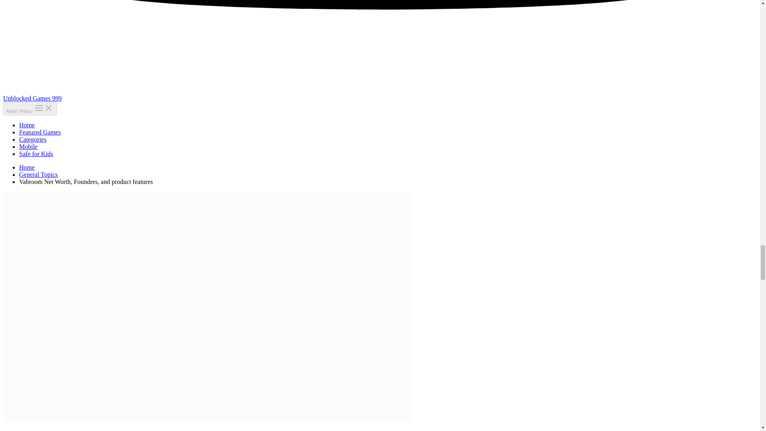 This screenshot has width=766, height=431. I want to click on Main Menu, so click(30, 109).